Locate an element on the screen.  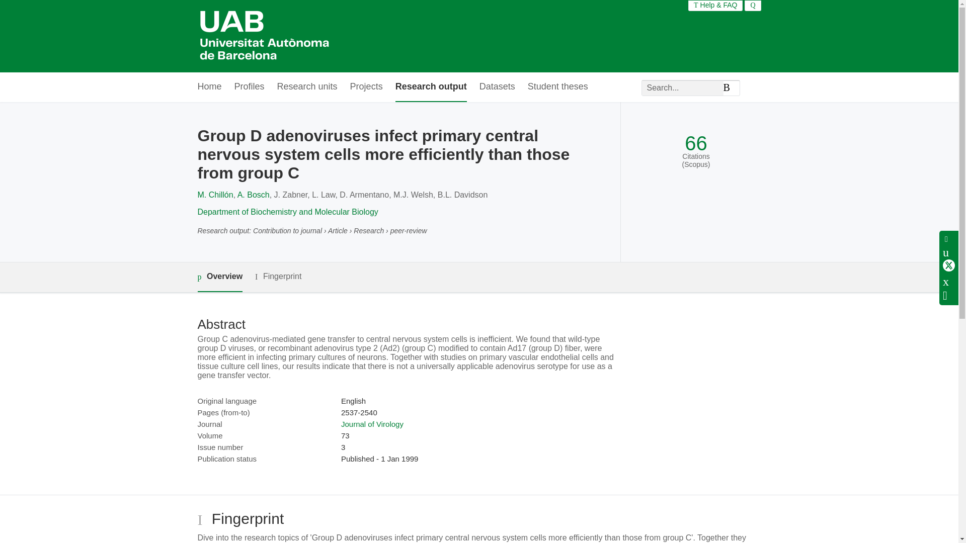
Journal of Virology is located at coordinates (372, 424).